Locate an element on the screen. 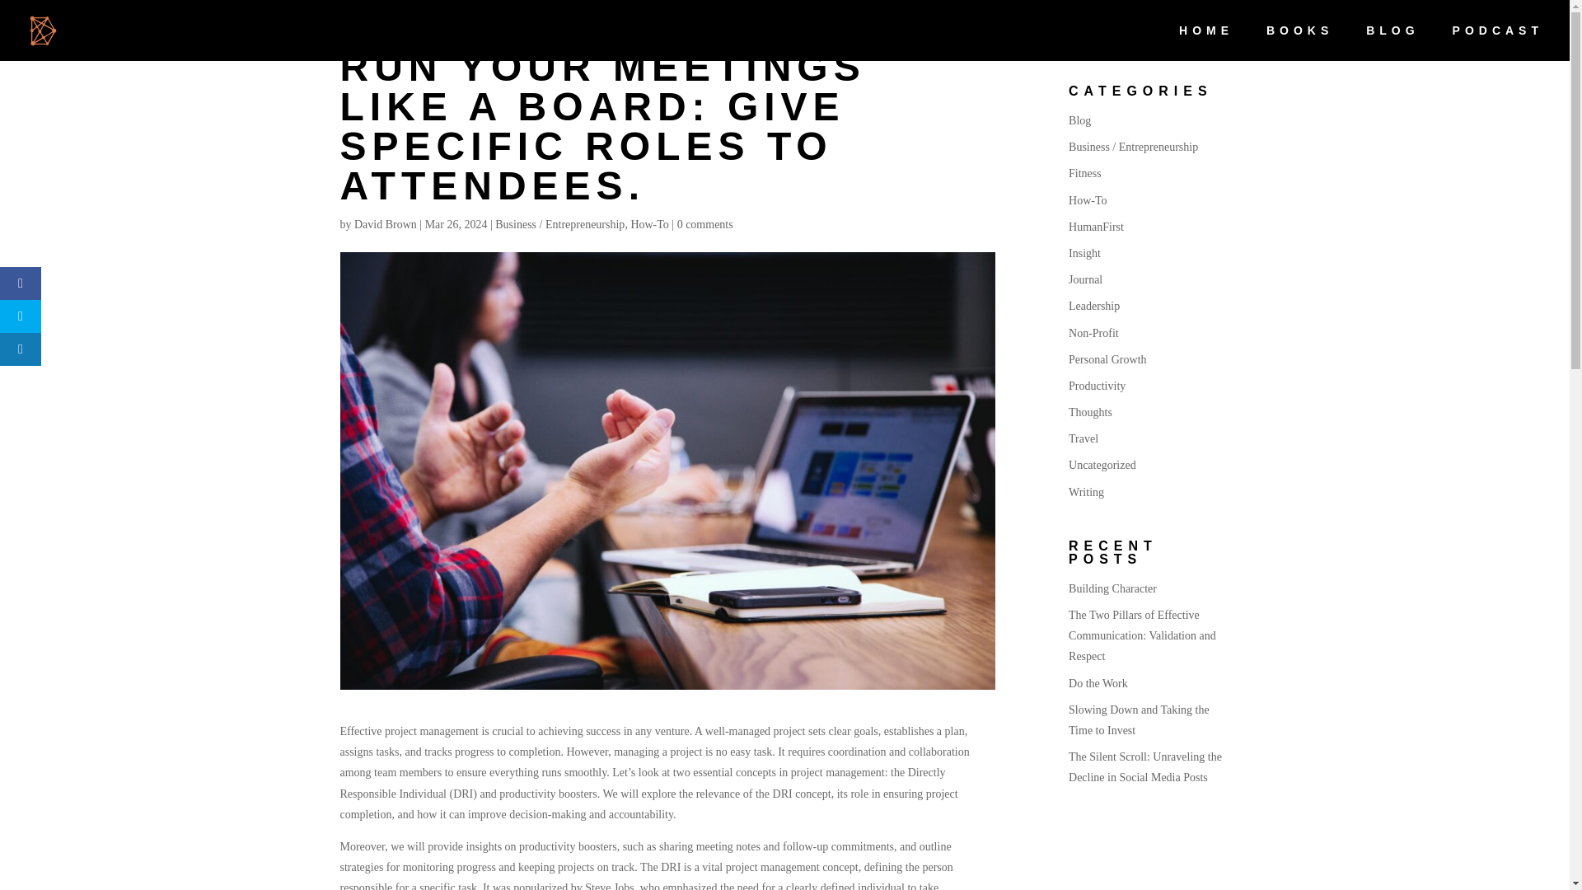 The image size is (1582, 890). Non-Profit is located at coordinates (1093, 333).